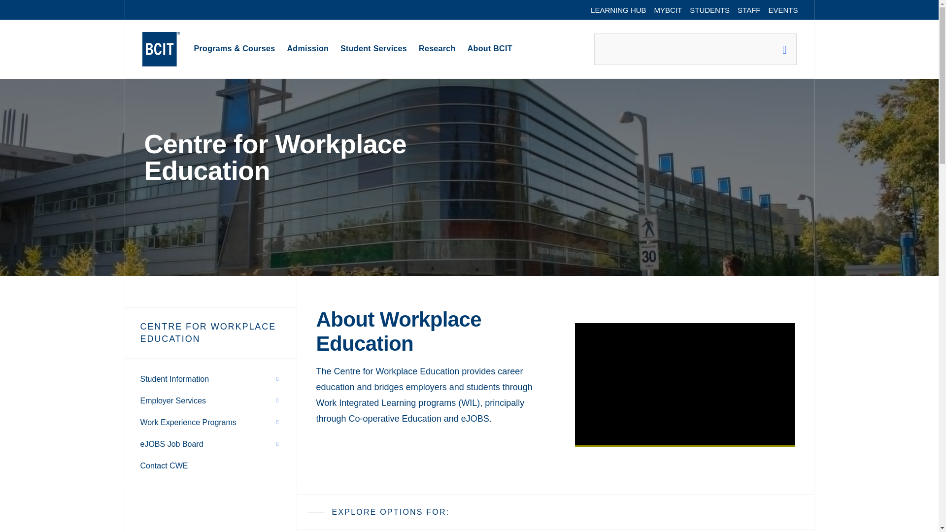 Image resolution: width=946 pixels, height=532 pixels. What do you see at coordinates (709, 10) in the screenshot?
I see `STUDENTS` at bounding box center [709, 10].